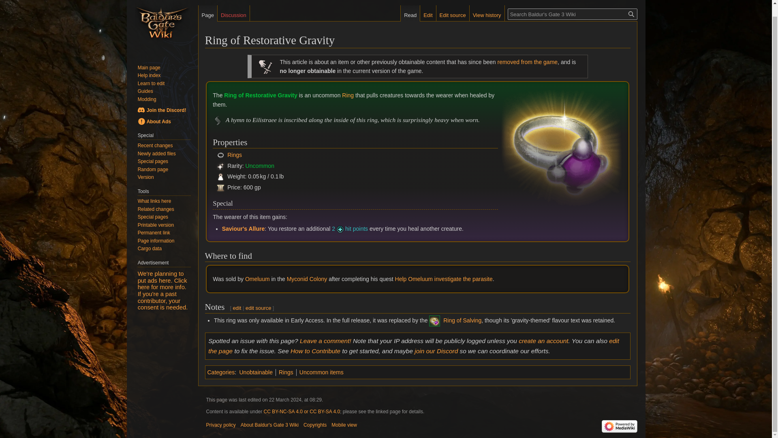 This screenshot has width=778, height=438. What do you see at coordinates (325, 341) in the screenshot?
I see `Leave a comment!` at bounding box center [325, 341].